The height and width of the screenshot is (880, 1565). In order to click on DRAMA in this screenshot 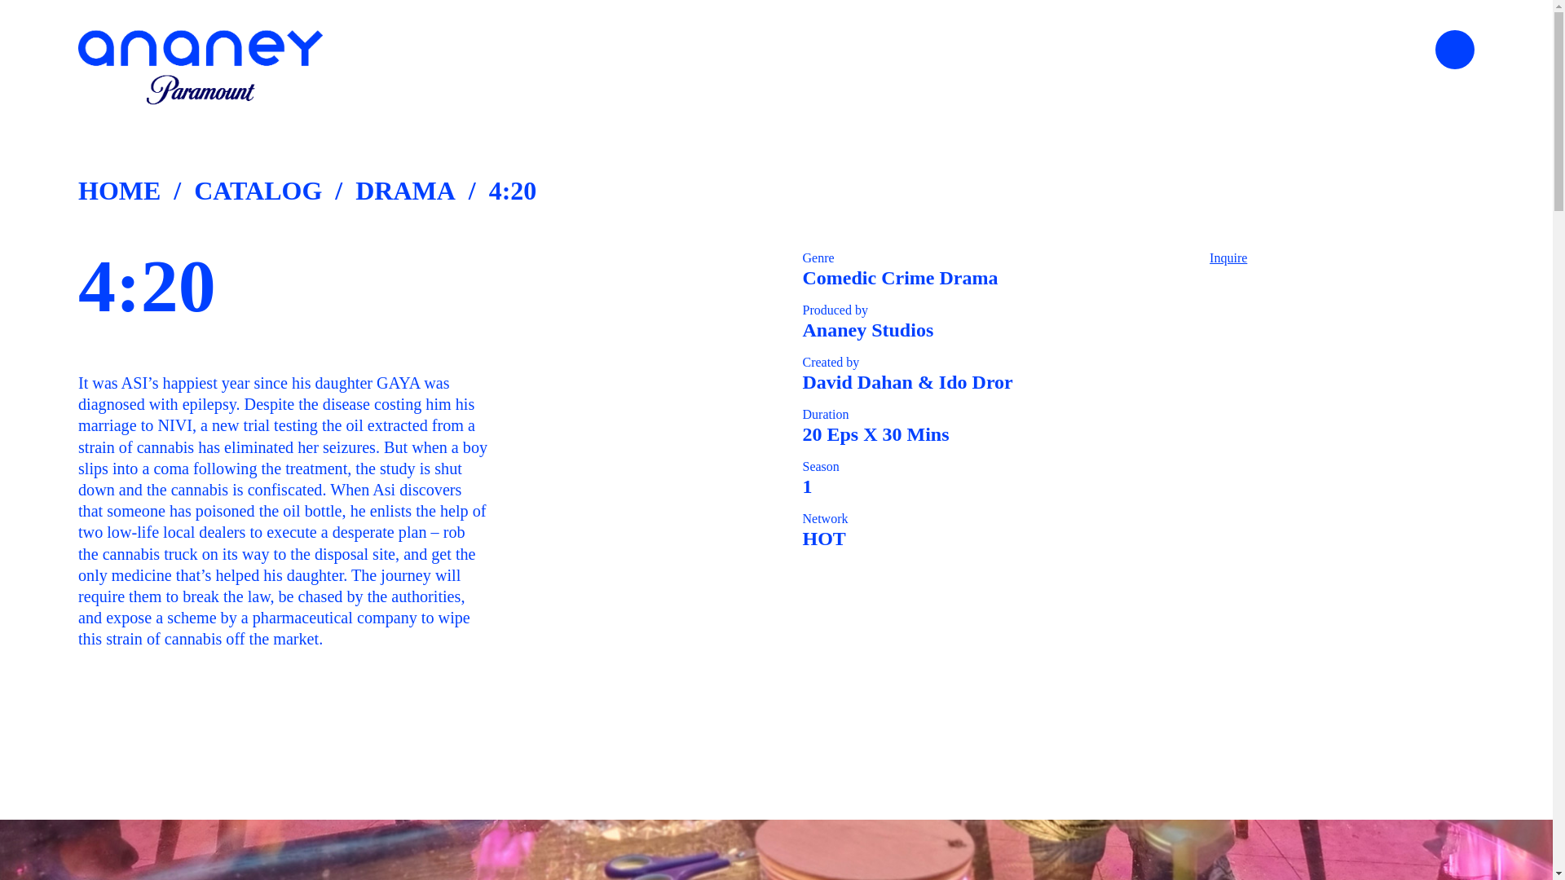, I will do `click(404, 191)`.